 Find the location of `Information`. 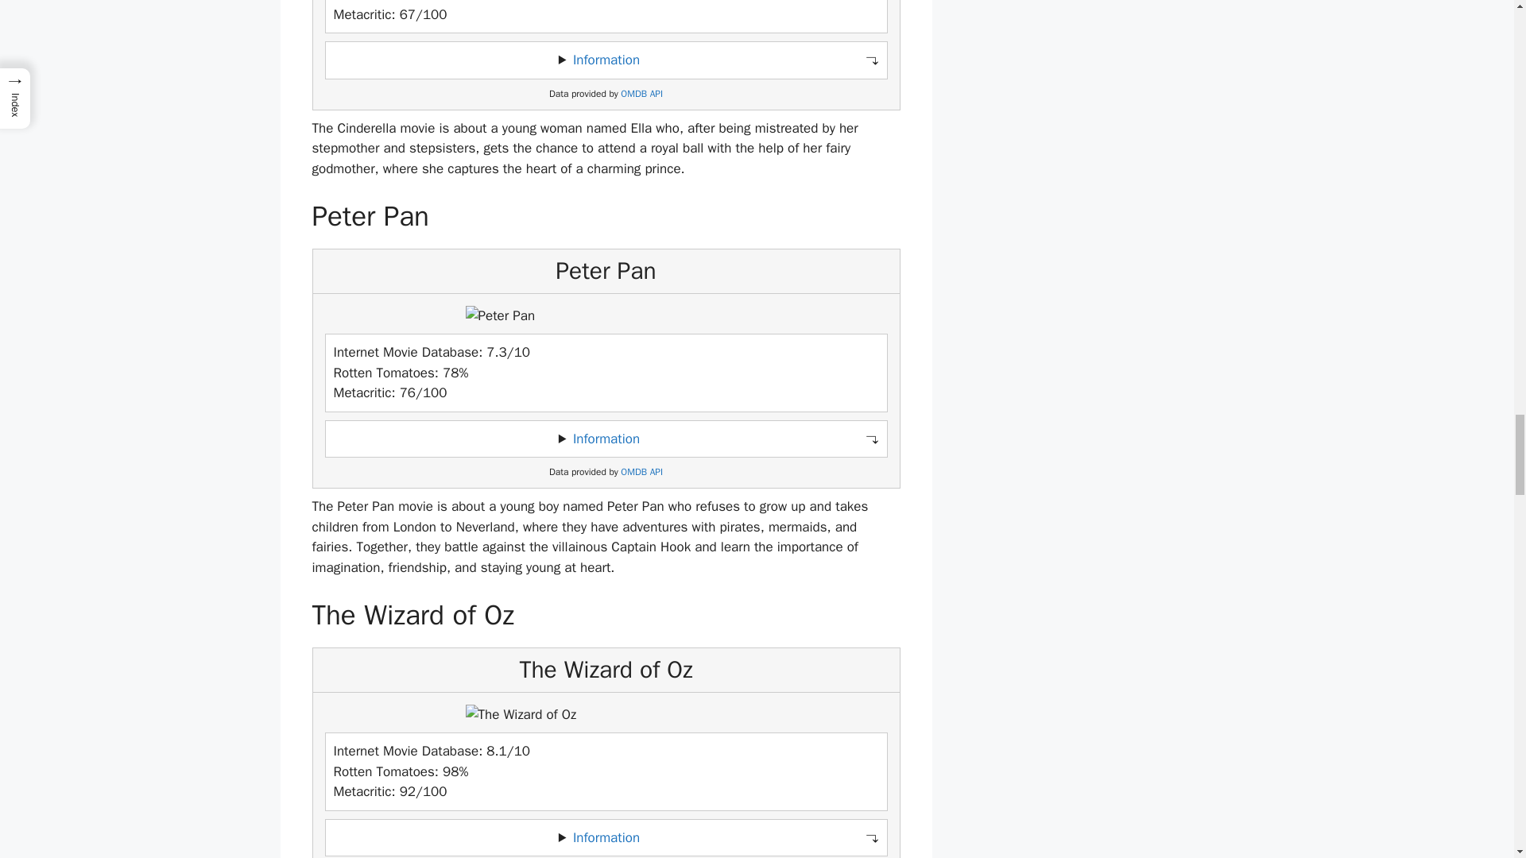

Information is located at coordinates (606, 439).